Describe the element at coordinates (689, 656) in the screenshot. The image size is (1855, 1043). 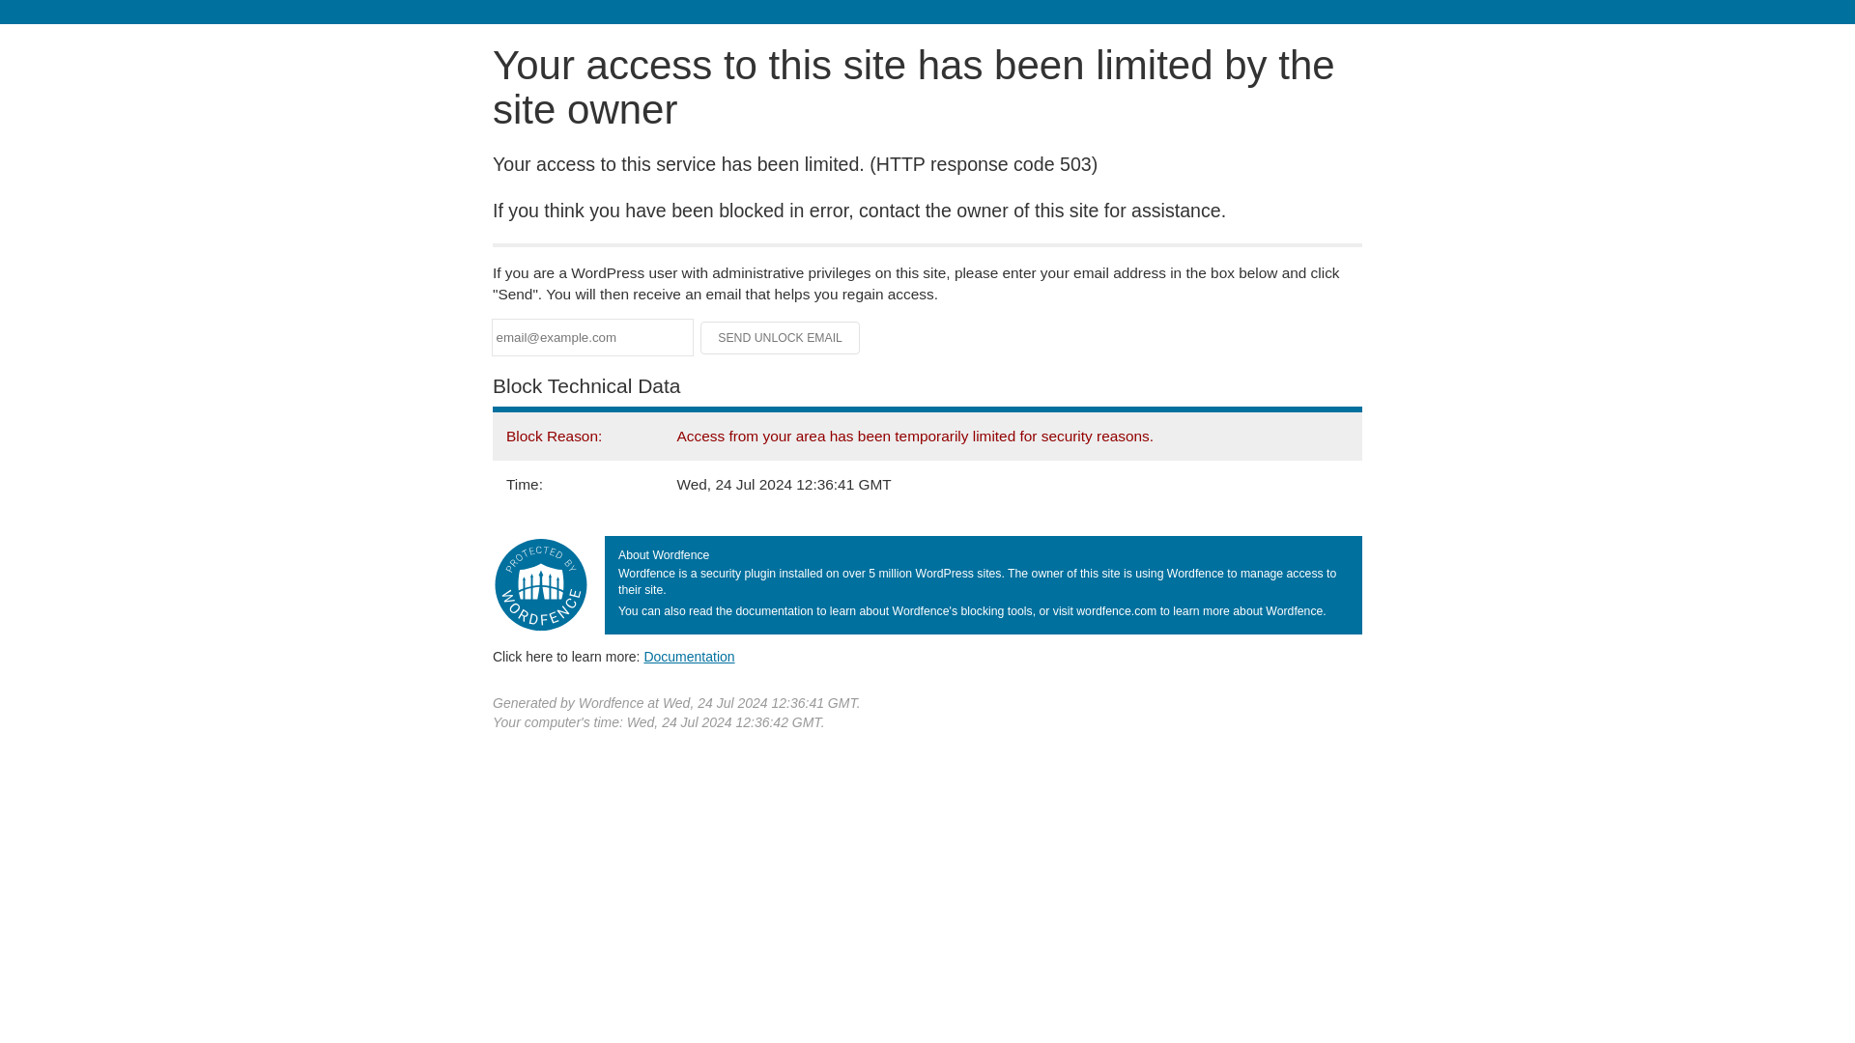
I see `Documentation` at that location.